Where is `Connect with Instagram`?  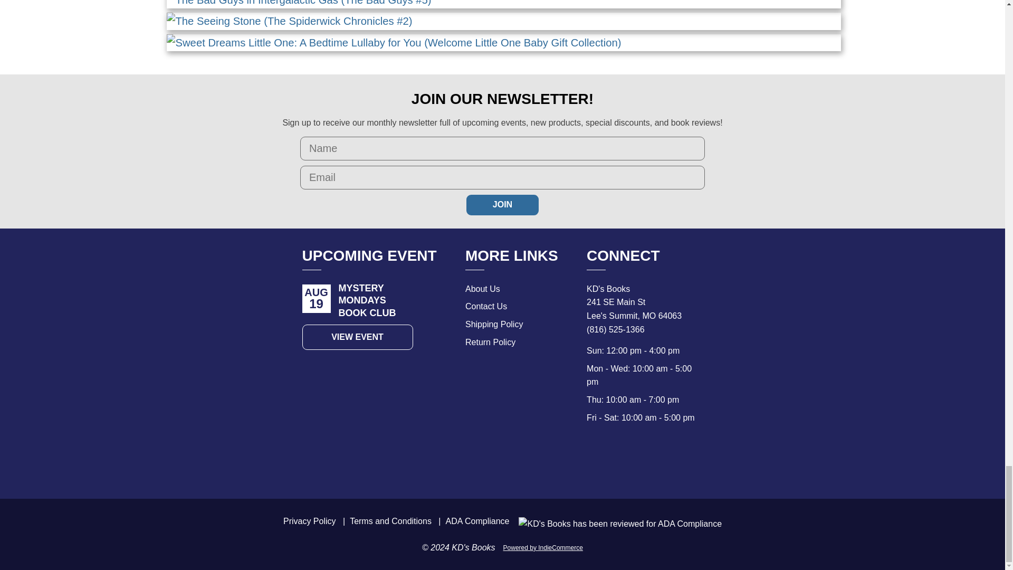 Connect with Instagram is located at coordinates (645, 461).